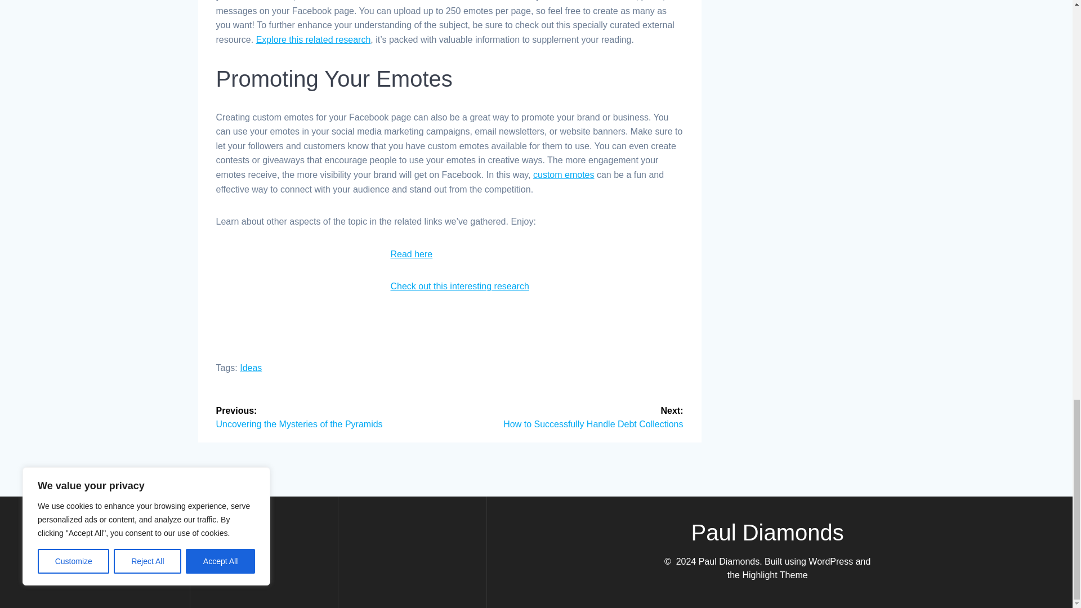  I want to click on Explore this related research, so click(313, 39).